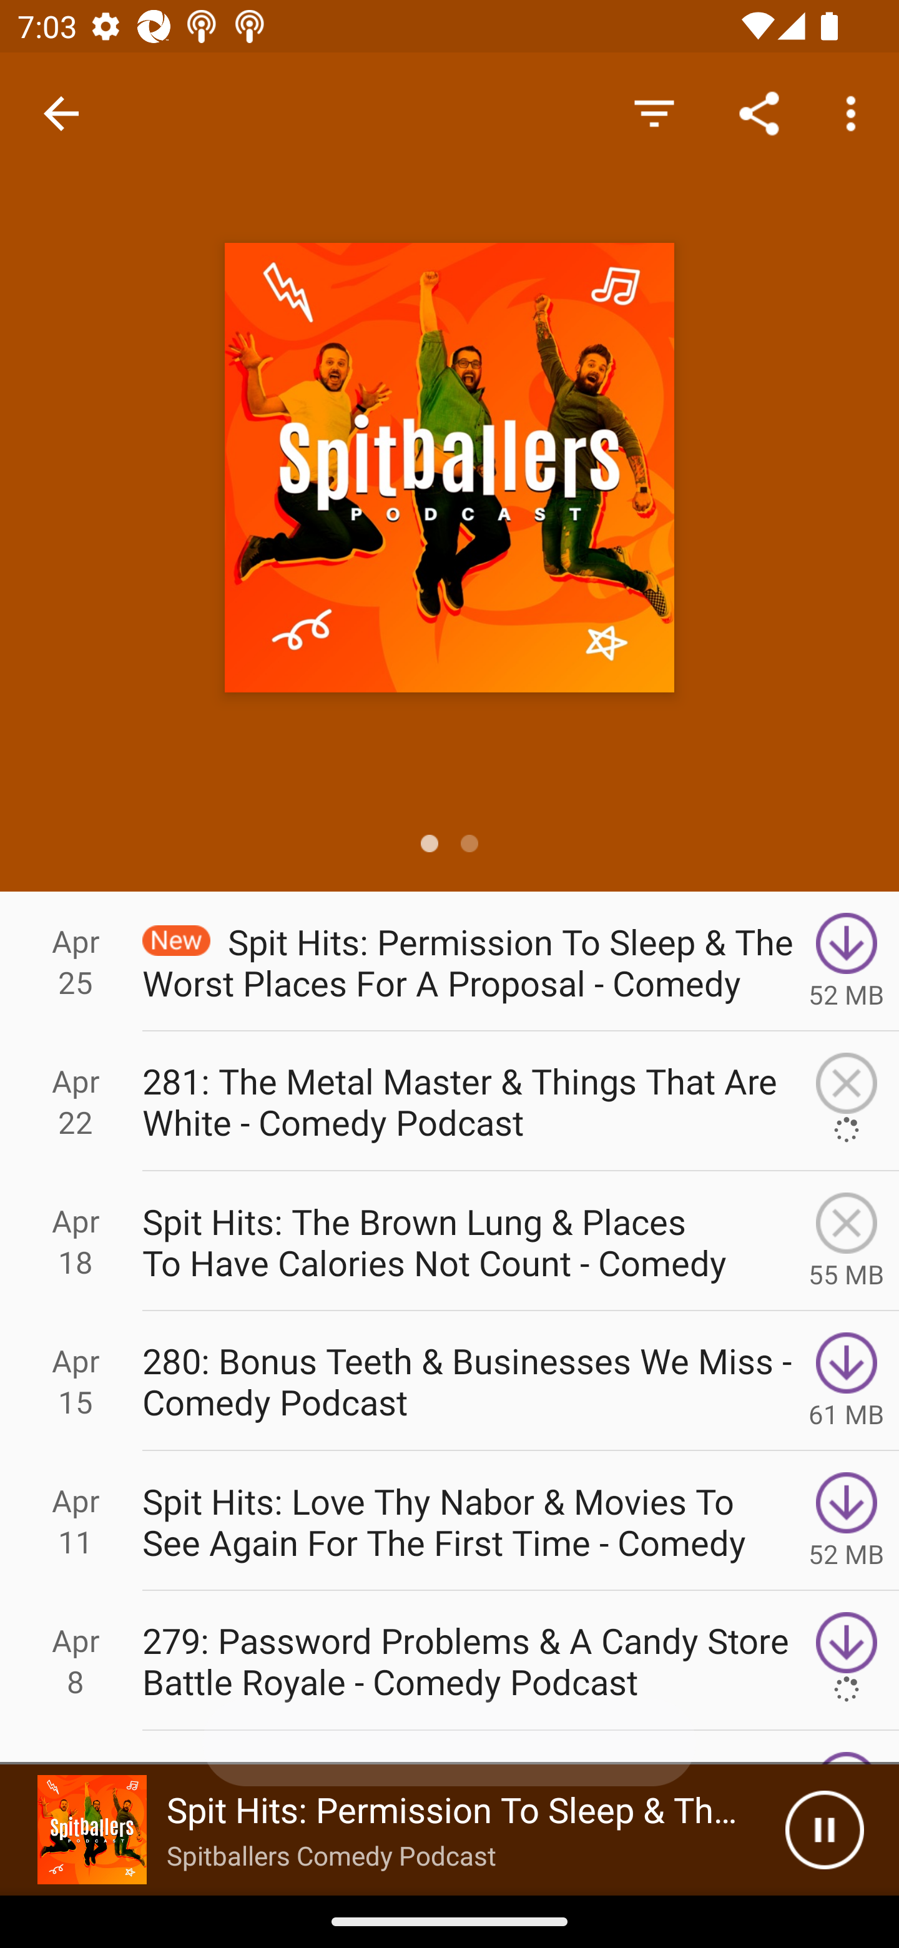 This screenshot has height=1948, width=899. I want to click on Pause, so click(824, 1830).